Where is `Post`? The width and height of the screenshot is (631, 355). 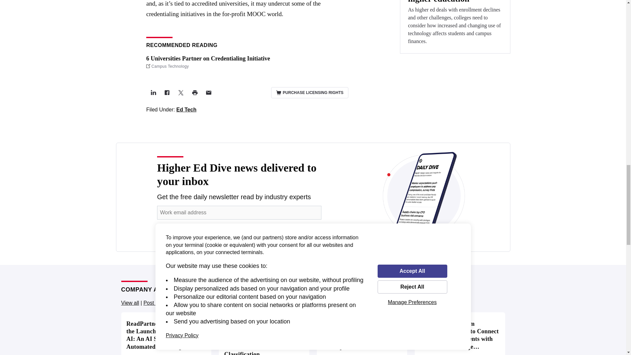
Post is located at coordinates (181, 93).